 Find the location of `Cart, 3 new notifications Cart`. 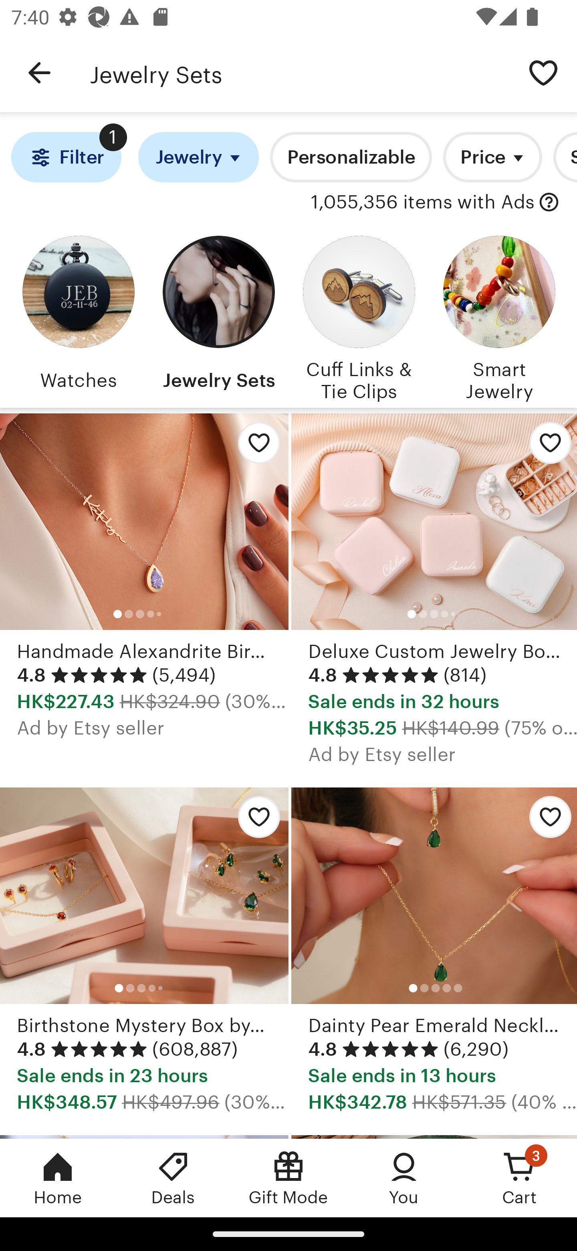

Cart, 3 new notifications Cart is located at coordinates (519, 1178).